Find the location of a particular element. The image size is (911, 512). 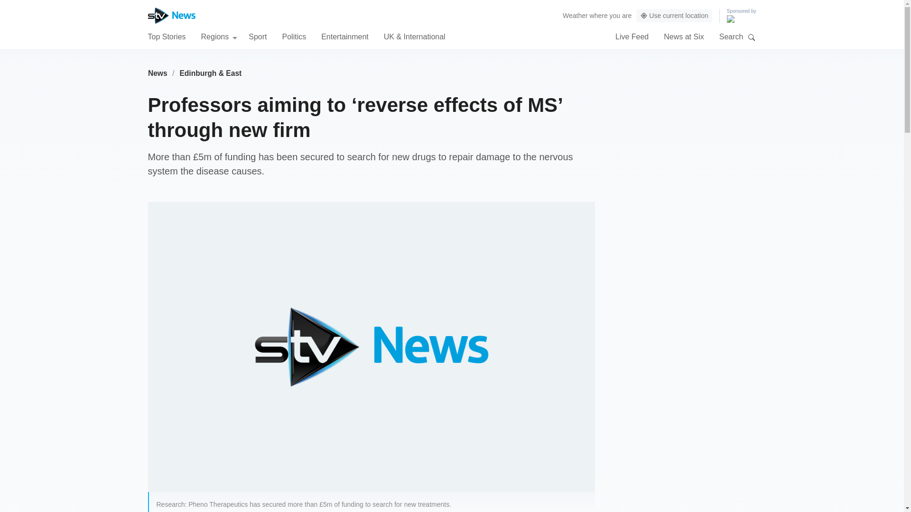

Live Feed is located at coordinates (632, 36).